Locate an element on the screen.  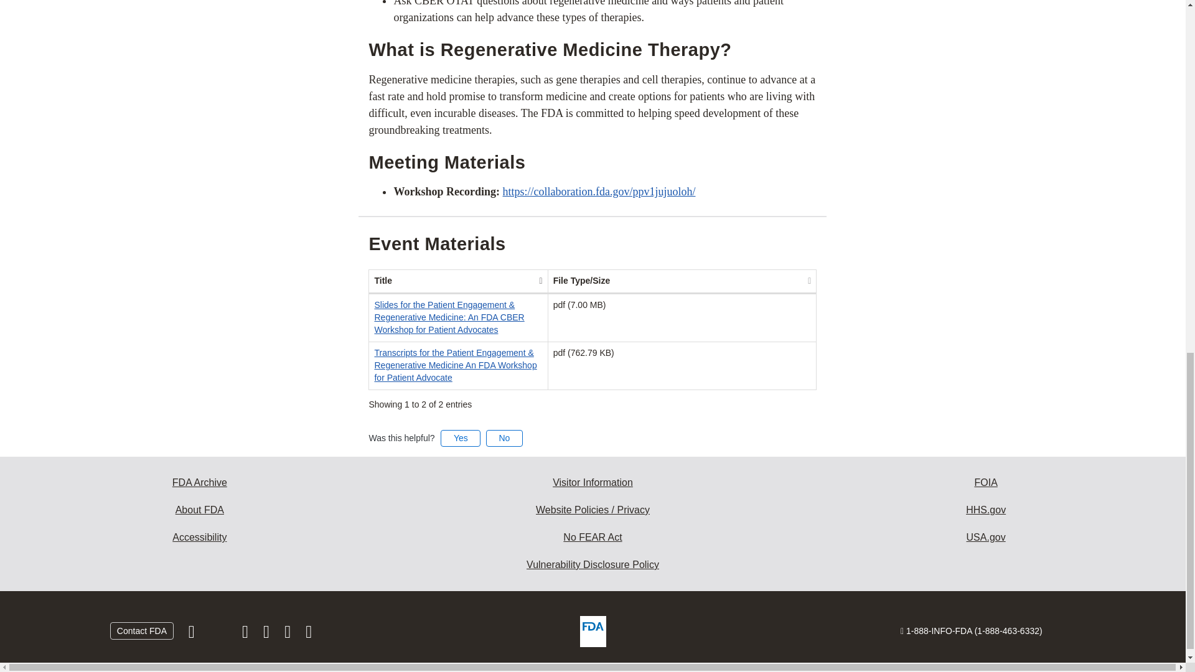
No is located at coordinates (504, 438).